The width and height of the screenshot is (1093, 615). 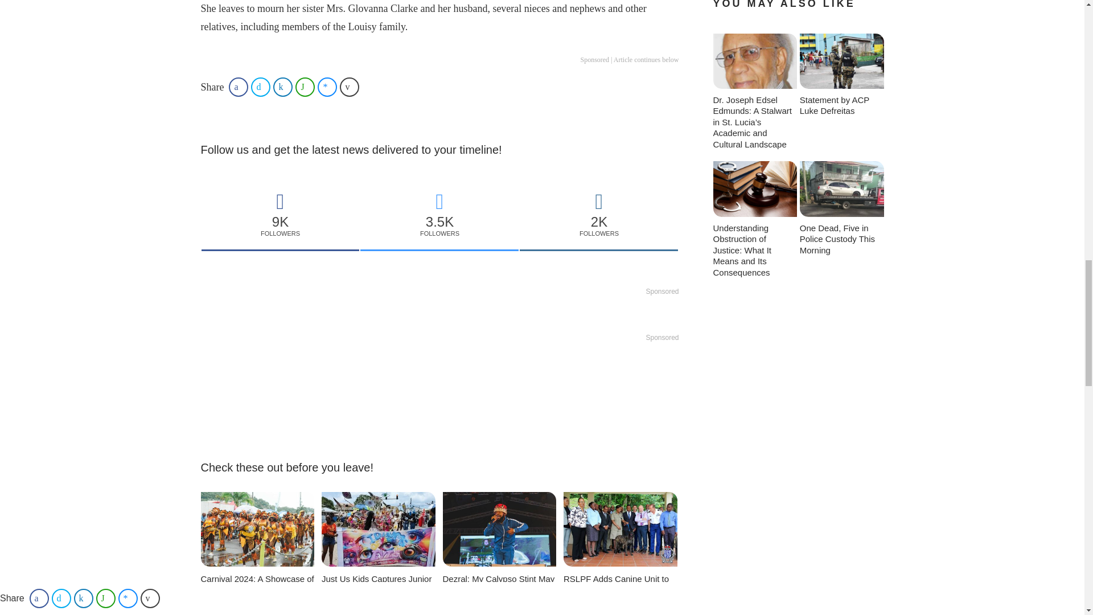 What do you see at coordinates (238, 87) in the screenshot?
I see `Share on Facebook` at bounding box center [238, 87].